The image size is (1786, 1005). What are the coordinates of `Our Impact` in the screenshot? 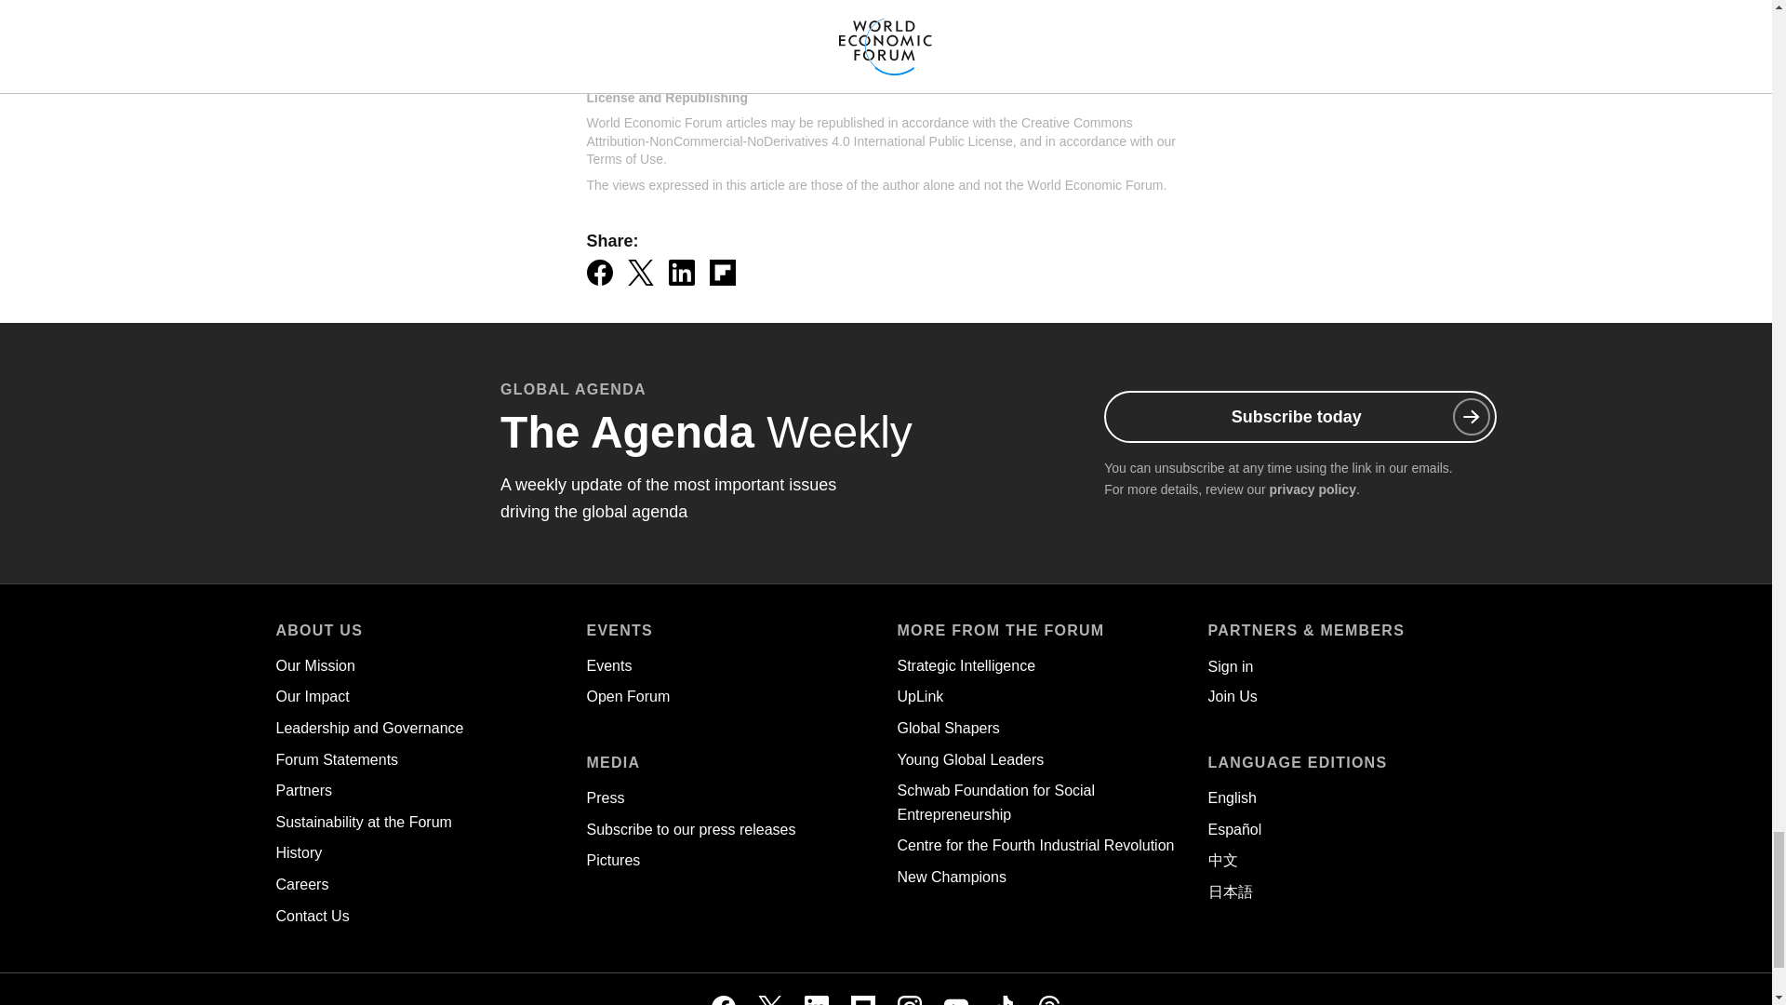 It's located at (311, 696).